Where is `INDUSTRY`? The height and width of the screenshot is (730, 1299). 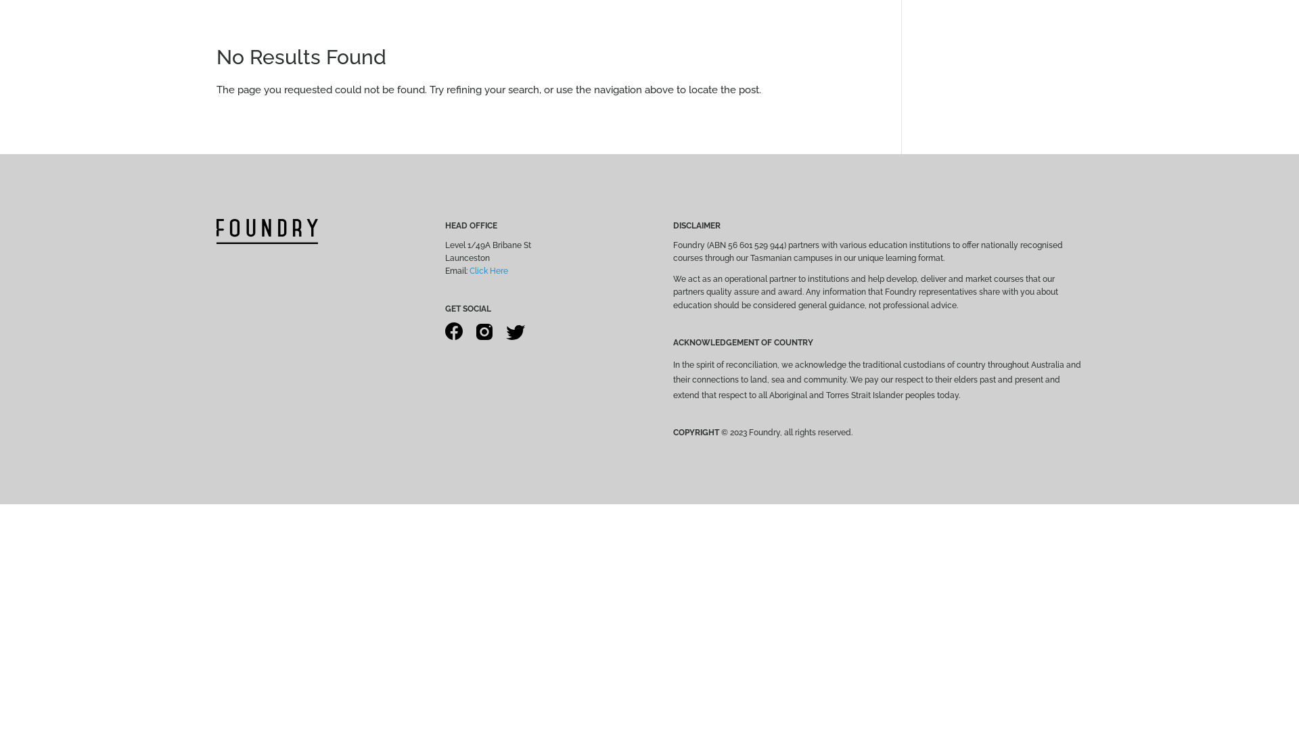
INDUSTRY is located at coordinates (675, 62).